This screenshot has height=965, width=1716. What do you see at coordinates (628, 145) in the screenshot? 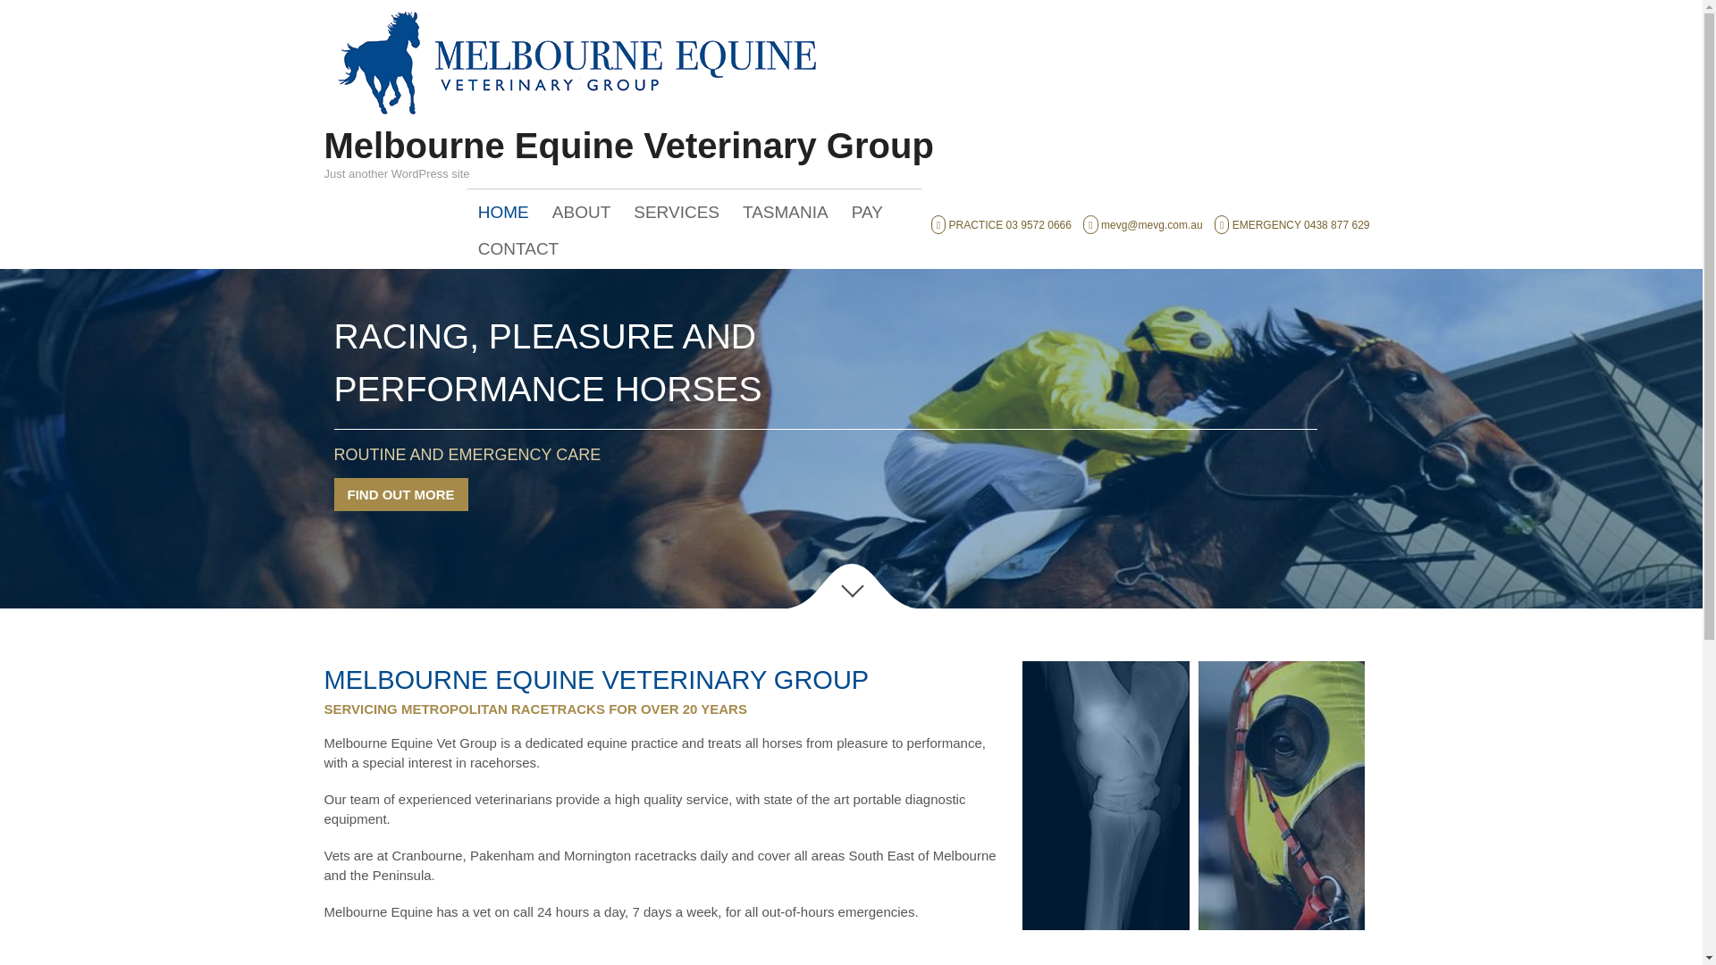
I see `Melbourne Equine Veterinary Group` at bounding box center [628, 145].